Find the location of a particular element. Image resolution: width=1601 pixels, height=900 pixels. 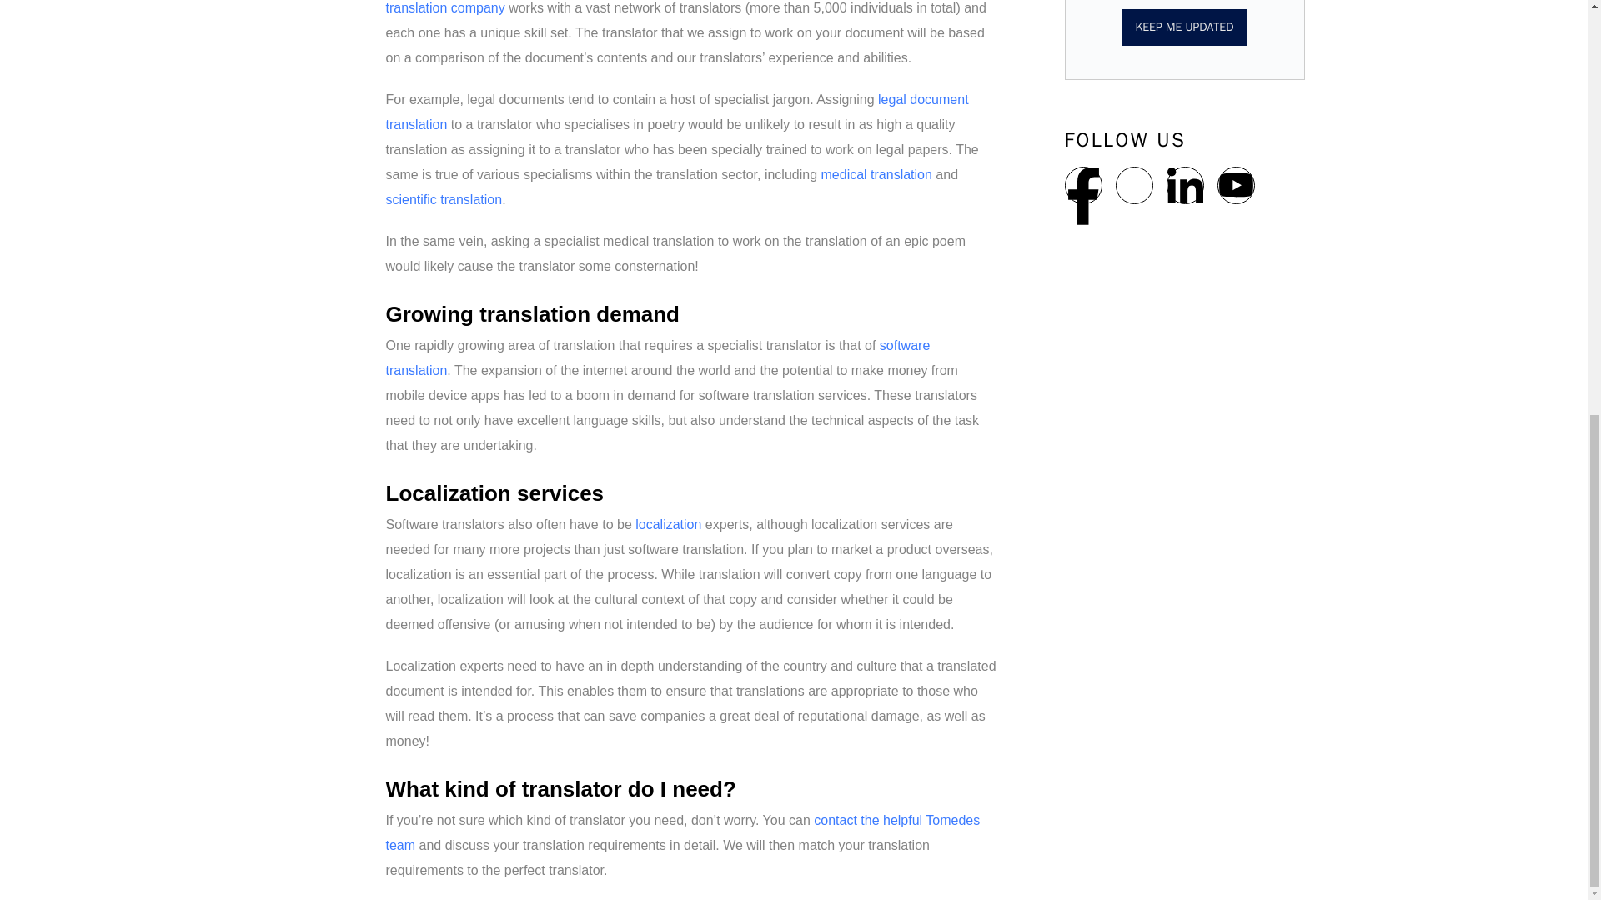

software translation is located at coordinates (657, 357).